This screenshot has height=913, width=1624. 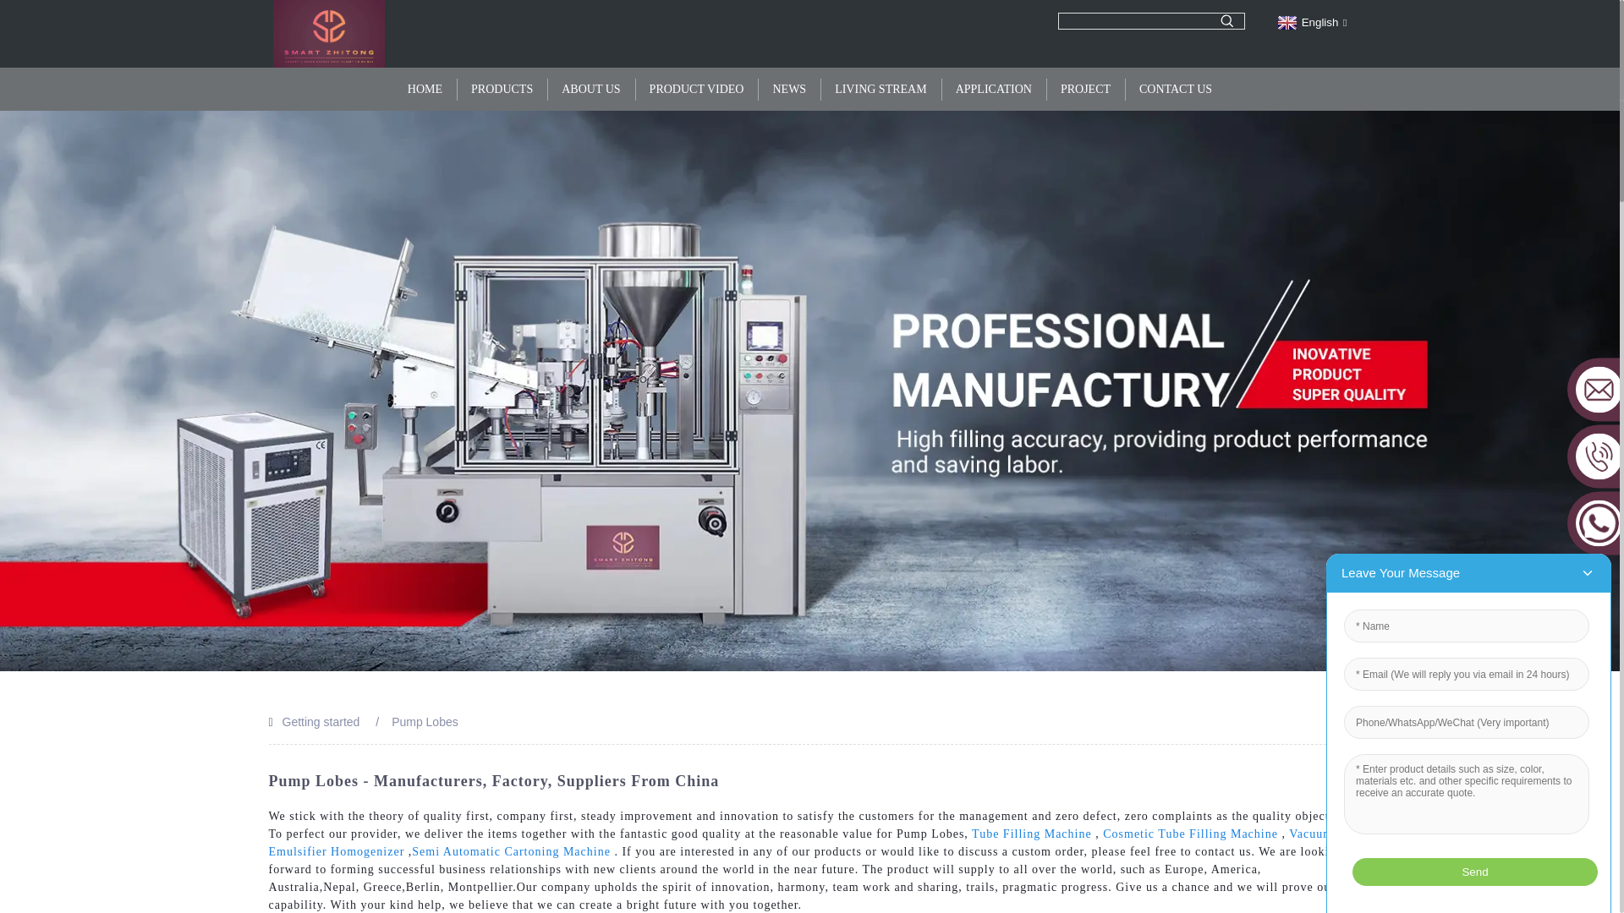 What do you see at coordinates (590, 90) in the screenshot?
I see `ABOUT US` at bounding box center [590, 90].